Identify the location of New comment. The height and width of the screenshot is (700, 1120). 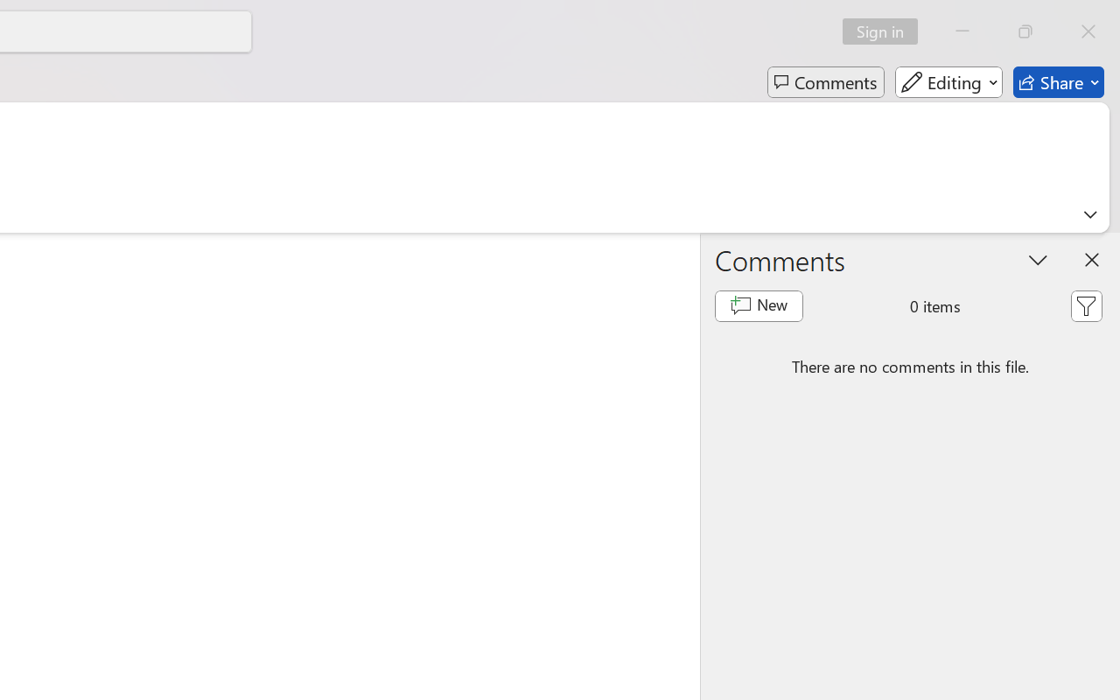
(758, 306).